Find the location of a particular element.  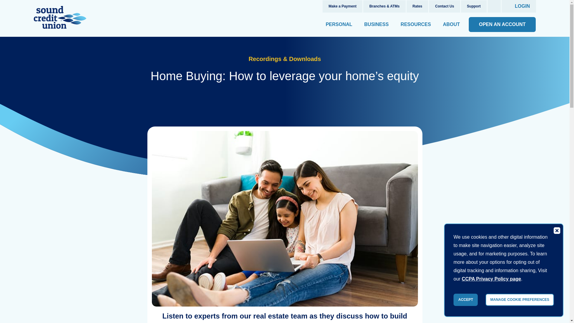

Make a Payment is located at coordinates (342, 7).